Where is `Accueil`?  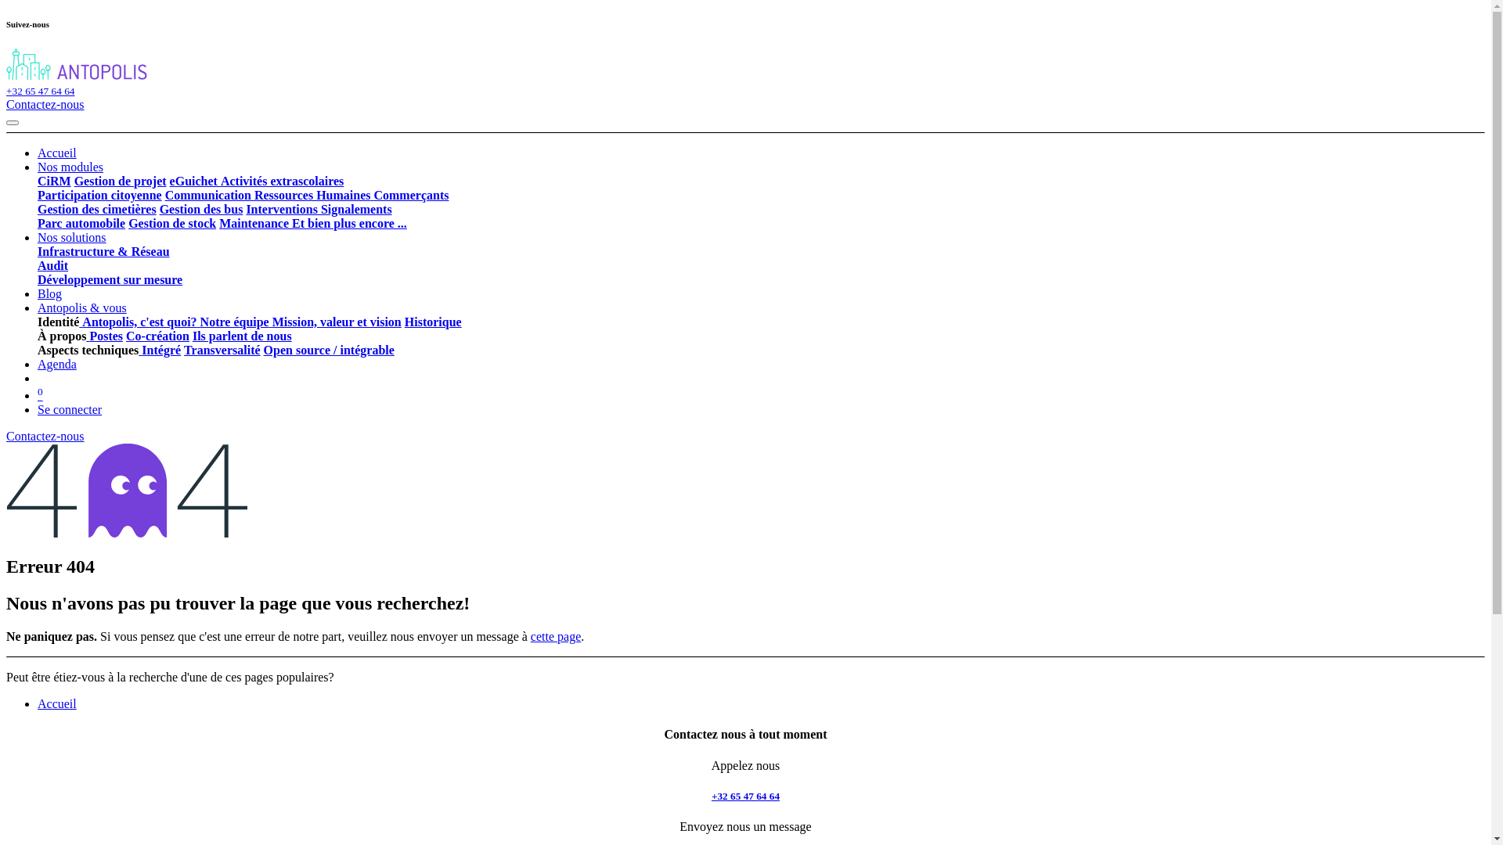 Accueil is located at coordinates (57, 704).